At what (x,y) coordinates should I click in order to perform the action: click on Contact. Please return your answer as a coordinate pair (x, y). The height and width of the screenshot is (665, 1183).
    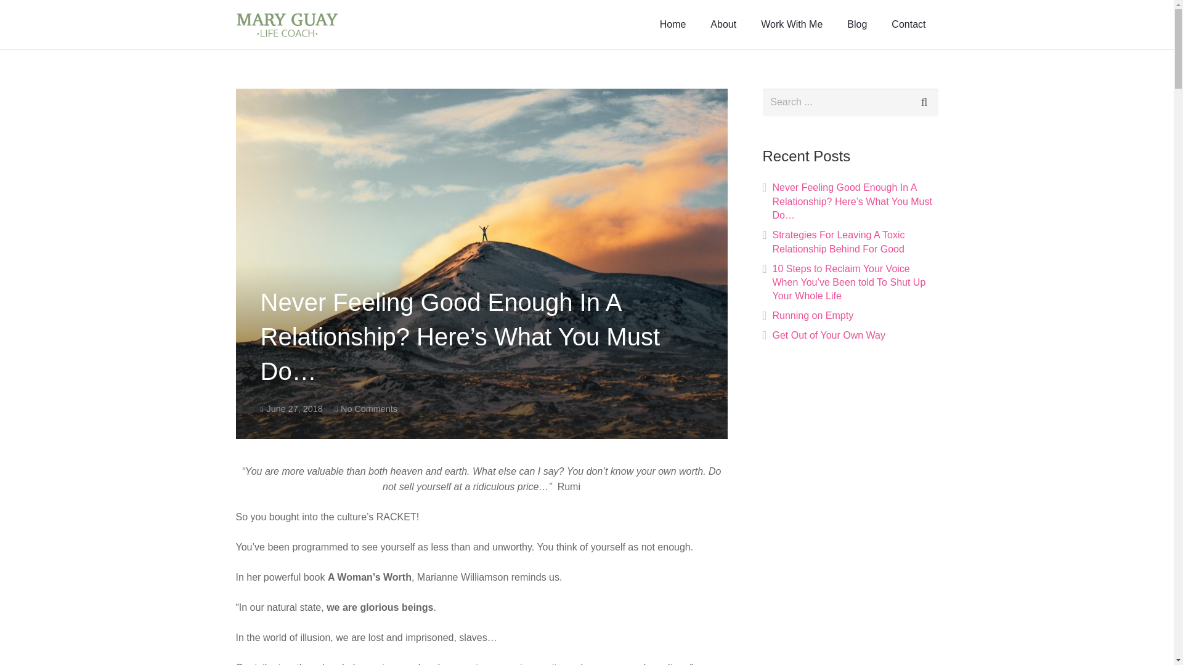
    Looking at the image, I should click on (908, 25).